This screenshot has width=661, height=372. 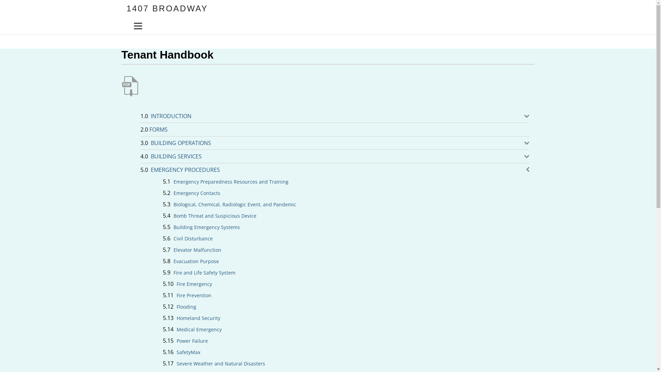 I want to click on Download Tenant Handbook (PDF), so click(x=130, y=87).